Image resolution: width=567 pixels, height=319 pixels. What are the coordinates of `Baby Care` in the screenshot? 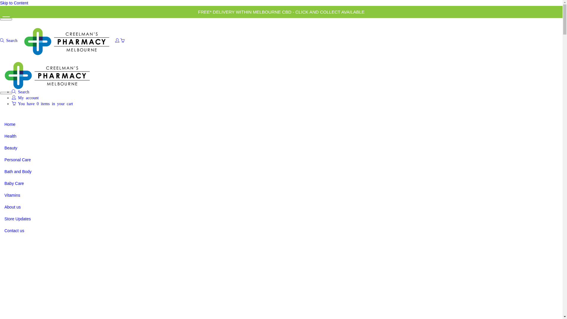 It's located at (14, 183).